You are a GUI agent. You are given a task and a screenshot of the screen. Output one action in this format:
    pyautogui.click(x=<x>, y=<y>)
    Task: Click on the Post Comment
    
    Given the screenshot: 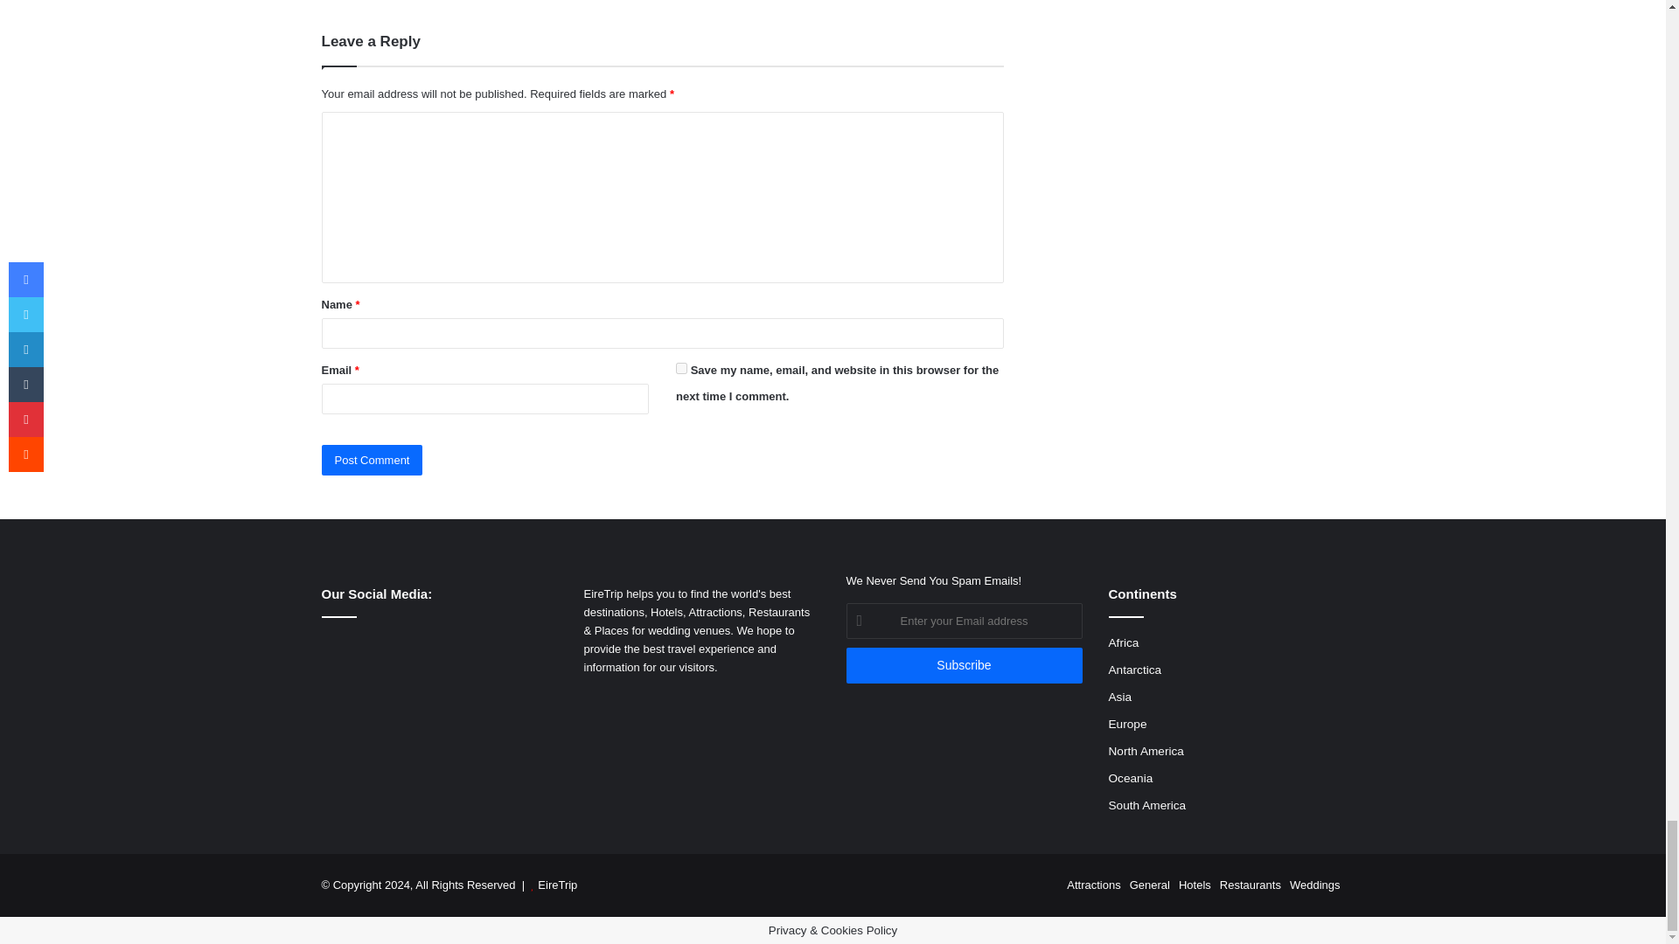 What is the action you would take?
    pyautogui.click(x=373, y=460)
    